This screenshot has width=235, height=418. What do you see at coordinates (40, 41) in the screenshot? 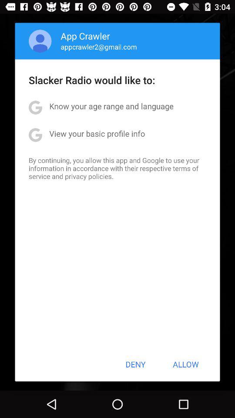
I see `turn on the icon to the left of app crawler item` at bounding box center [40, 41].